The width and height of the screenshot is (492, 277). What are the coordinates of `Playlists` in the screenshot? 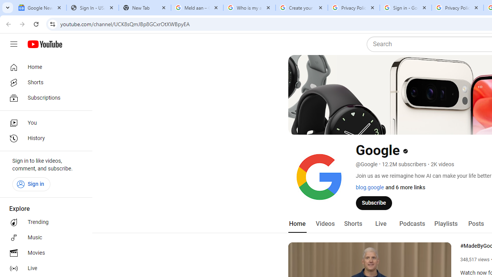 It's located at (446, 224).